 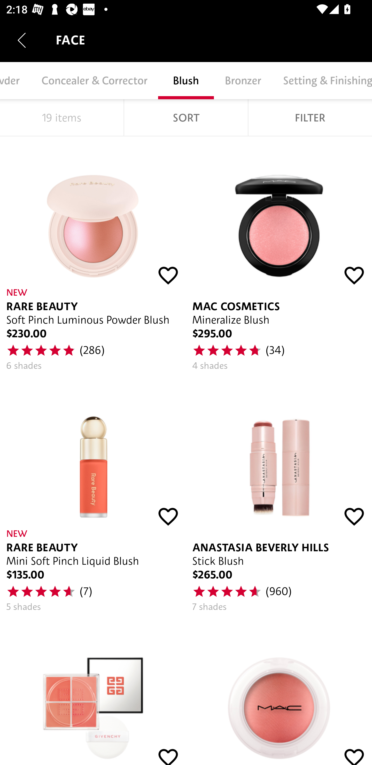 I want to click on FILTER, so click(x=310, y=118).